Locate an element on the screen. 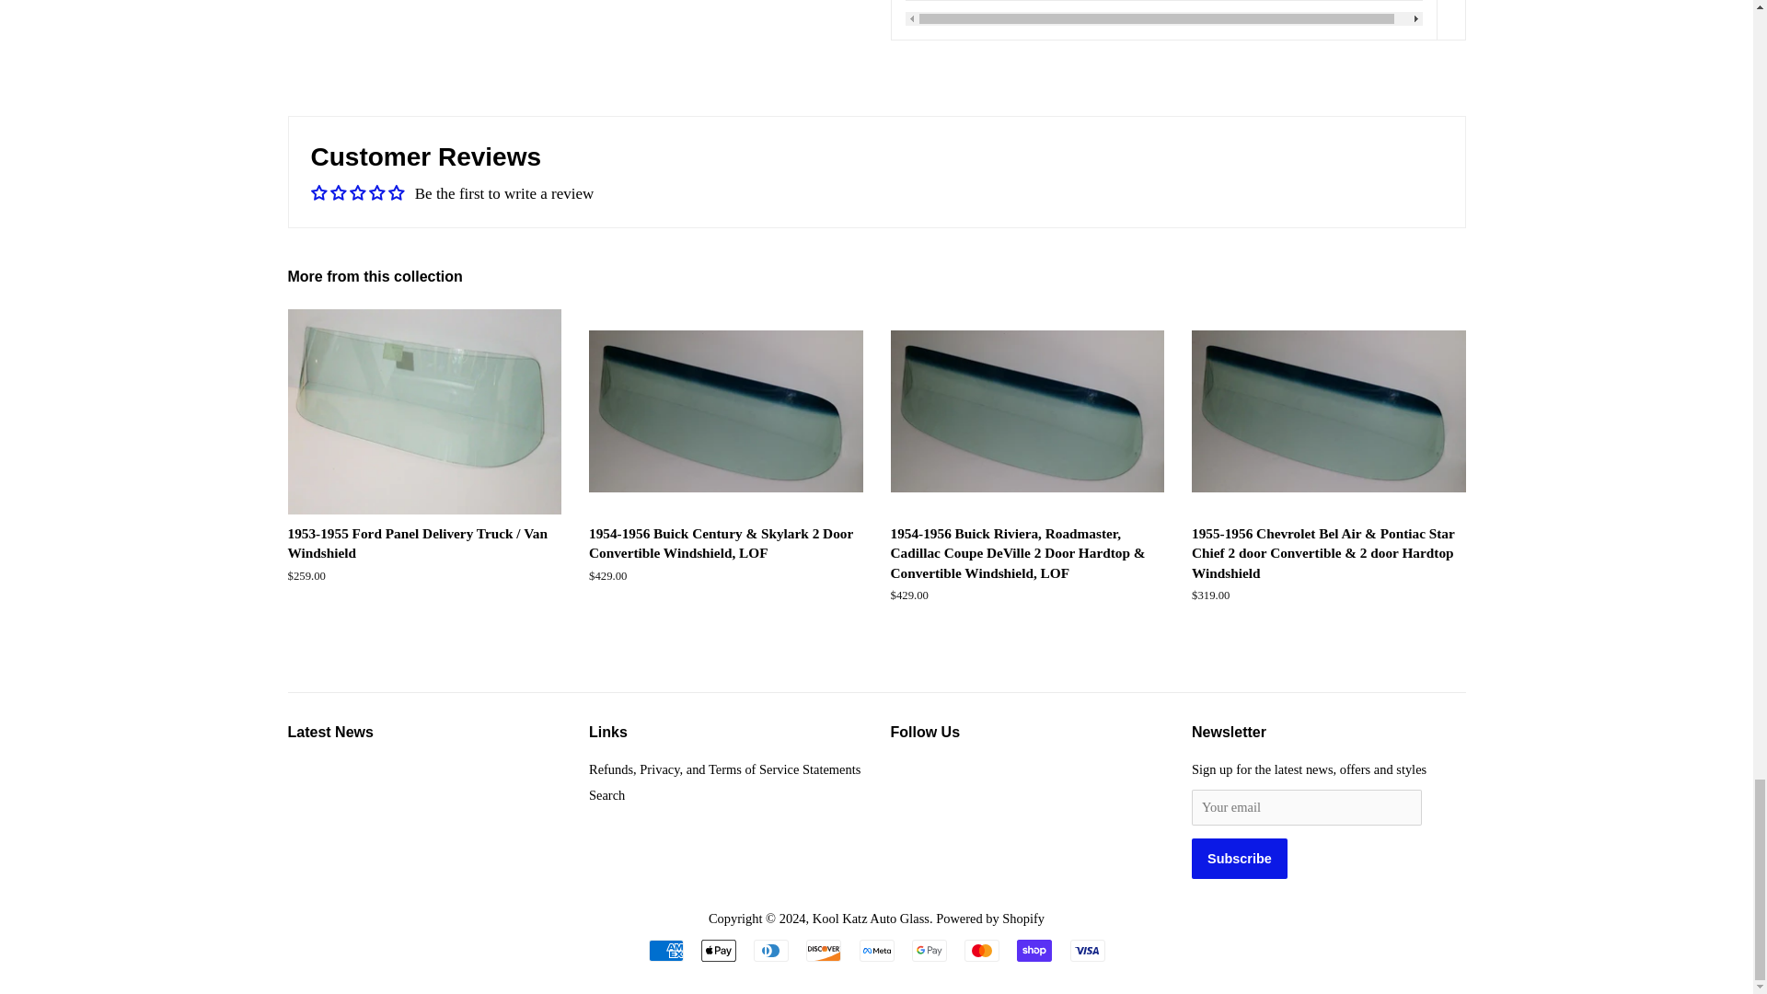 Image resolution: width=1767 pixels, height=994 pixels. Subscribe is located at coordinates (1239, 858).